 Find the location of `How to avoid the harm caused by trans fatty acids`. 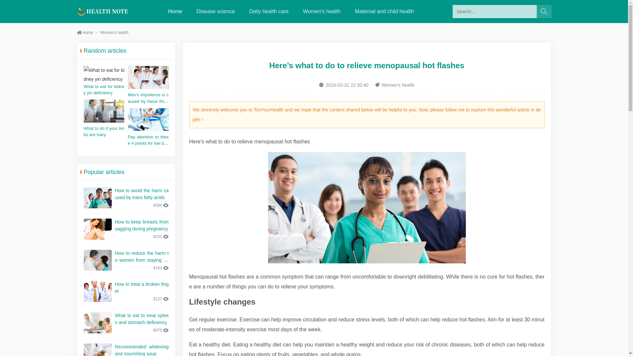

How to avoid the harm caused by trans fatty acids is located at coordinates (141, 194).